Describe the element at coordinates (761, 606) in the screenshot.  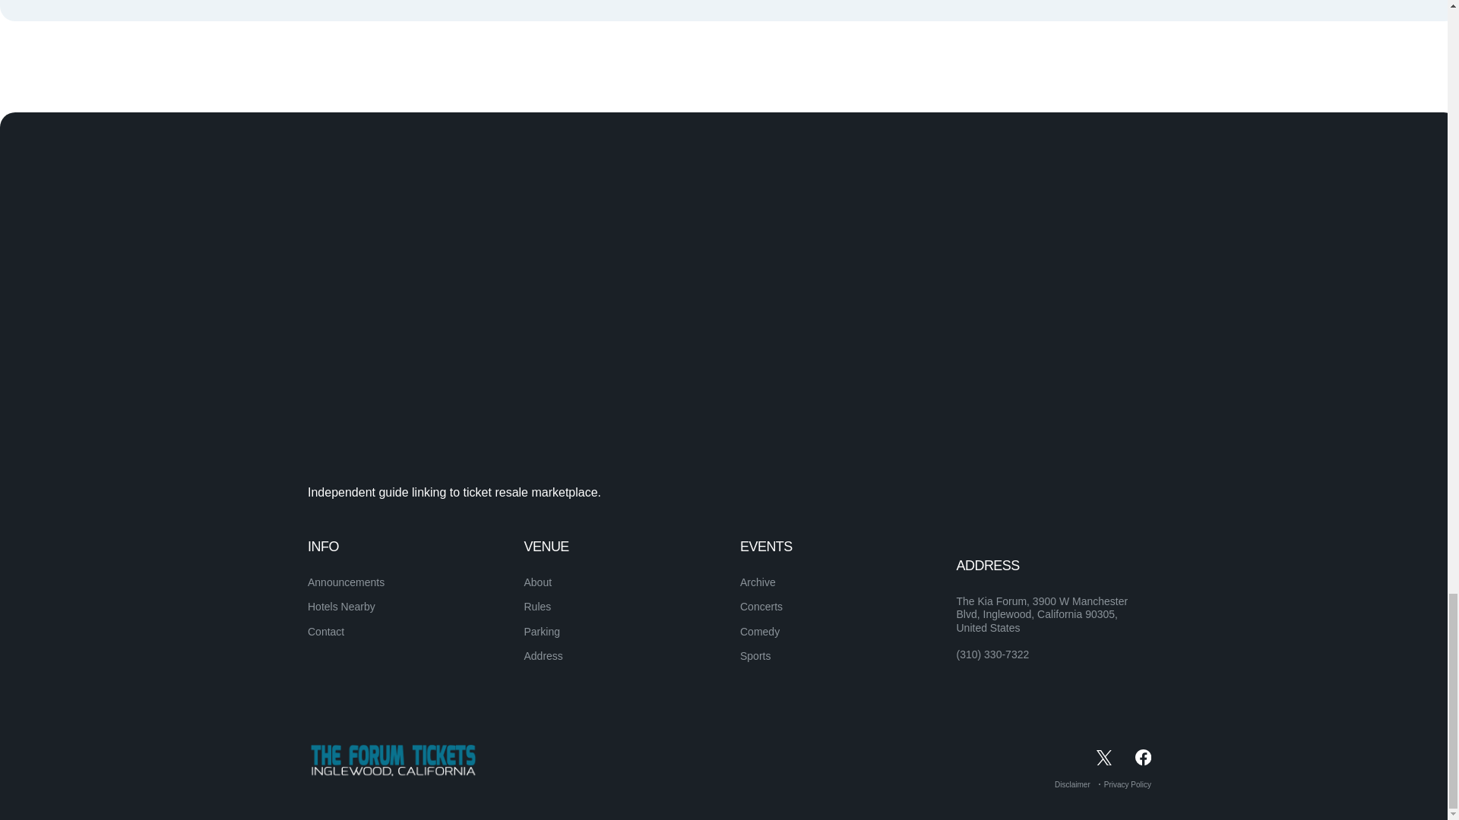
I see `Concerts` at that location.